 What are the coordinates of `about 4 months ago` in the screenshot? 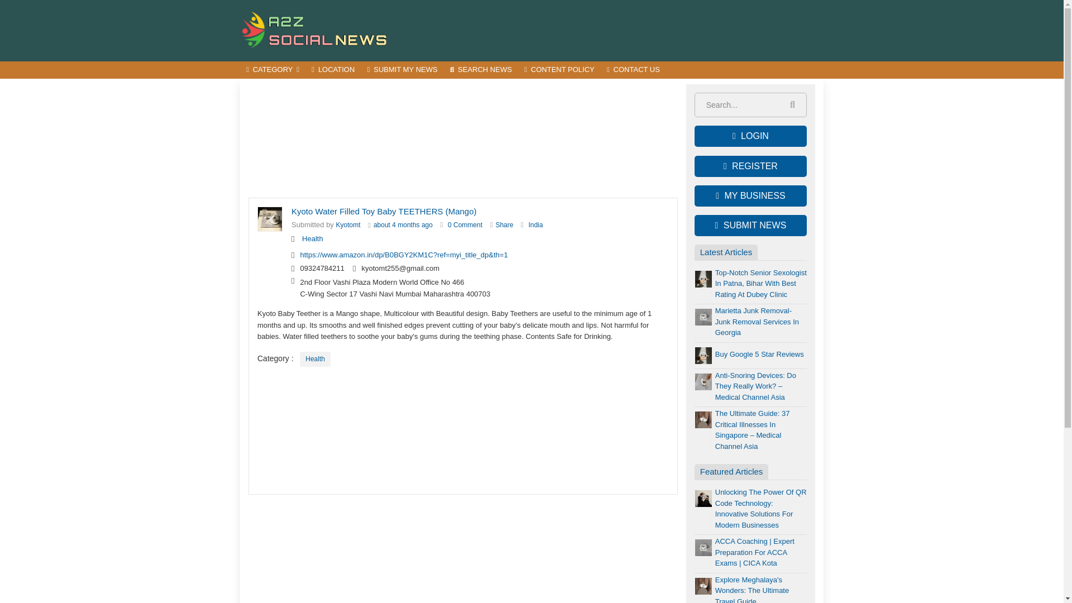 It's located at (403, 225).